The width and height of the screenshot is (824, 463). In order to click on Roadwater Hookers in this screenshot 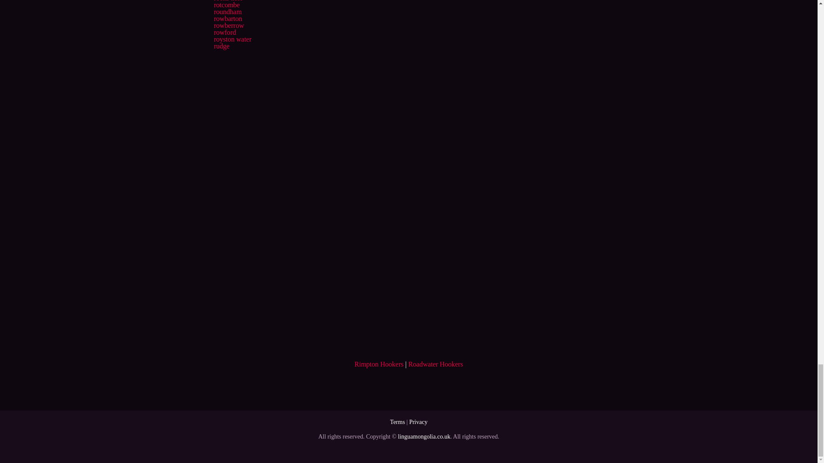, I will do `click(435, 364)`.